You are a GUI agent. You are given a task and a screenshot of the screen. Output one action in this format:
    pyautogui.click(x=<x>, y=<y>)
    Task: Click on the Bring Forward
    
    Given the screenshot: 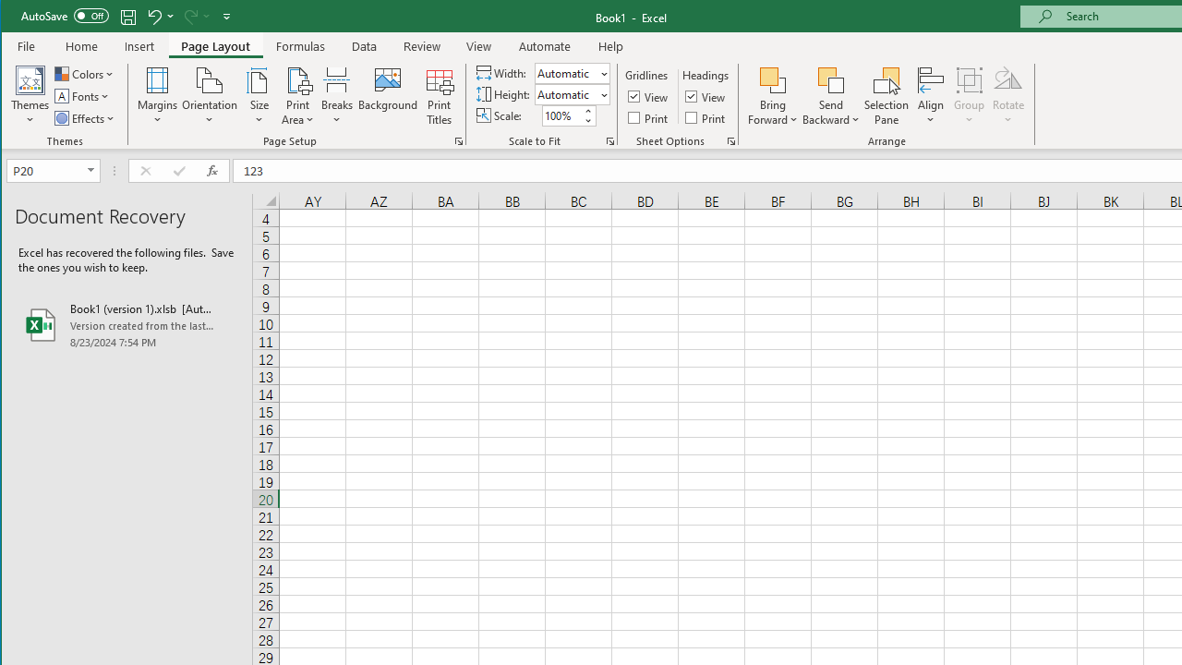 What is the action you would take?
    pyautogui.click(x=772, y=79)
    